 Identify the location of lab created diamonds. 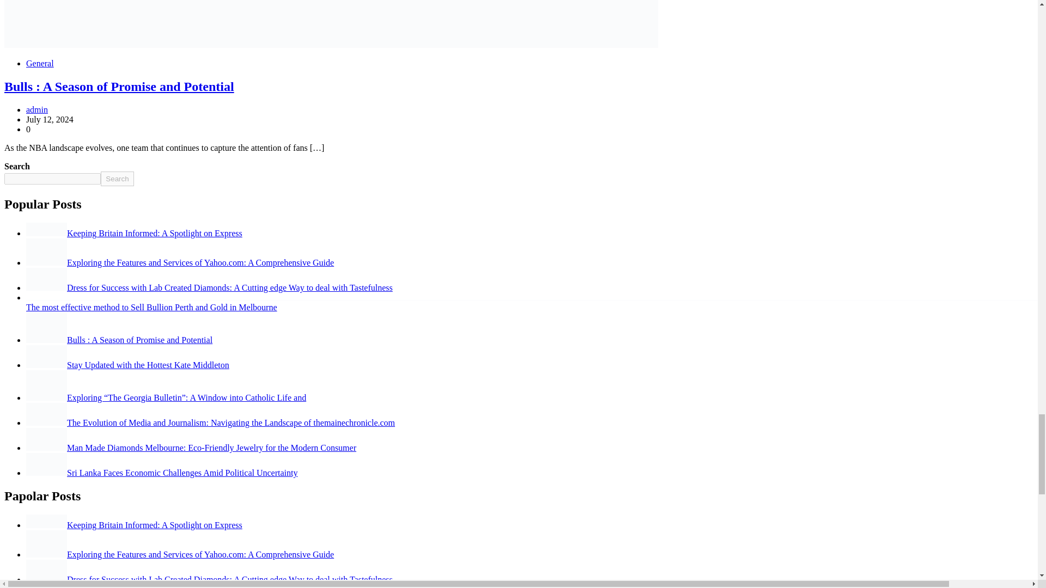
(46, 571).